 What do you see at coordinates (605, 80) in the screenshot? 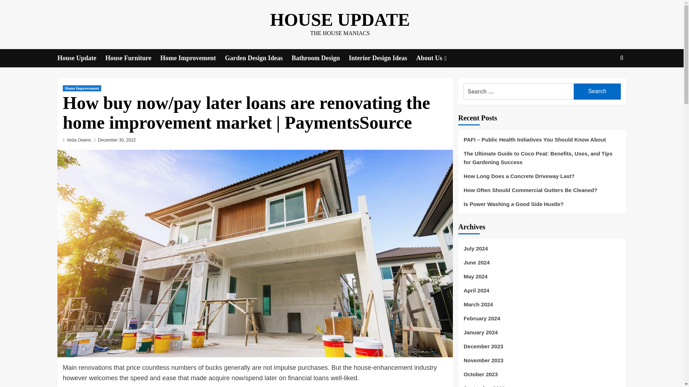
I see `Search` at bounding box center [605, 80].